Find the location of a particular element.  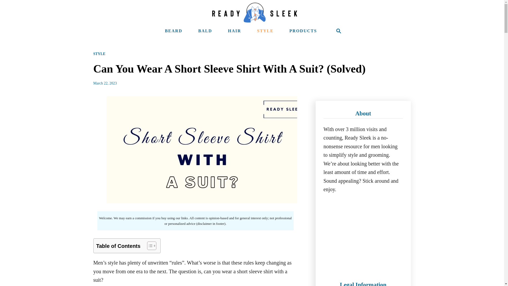

STYLE is located at coordinates (99, 53).